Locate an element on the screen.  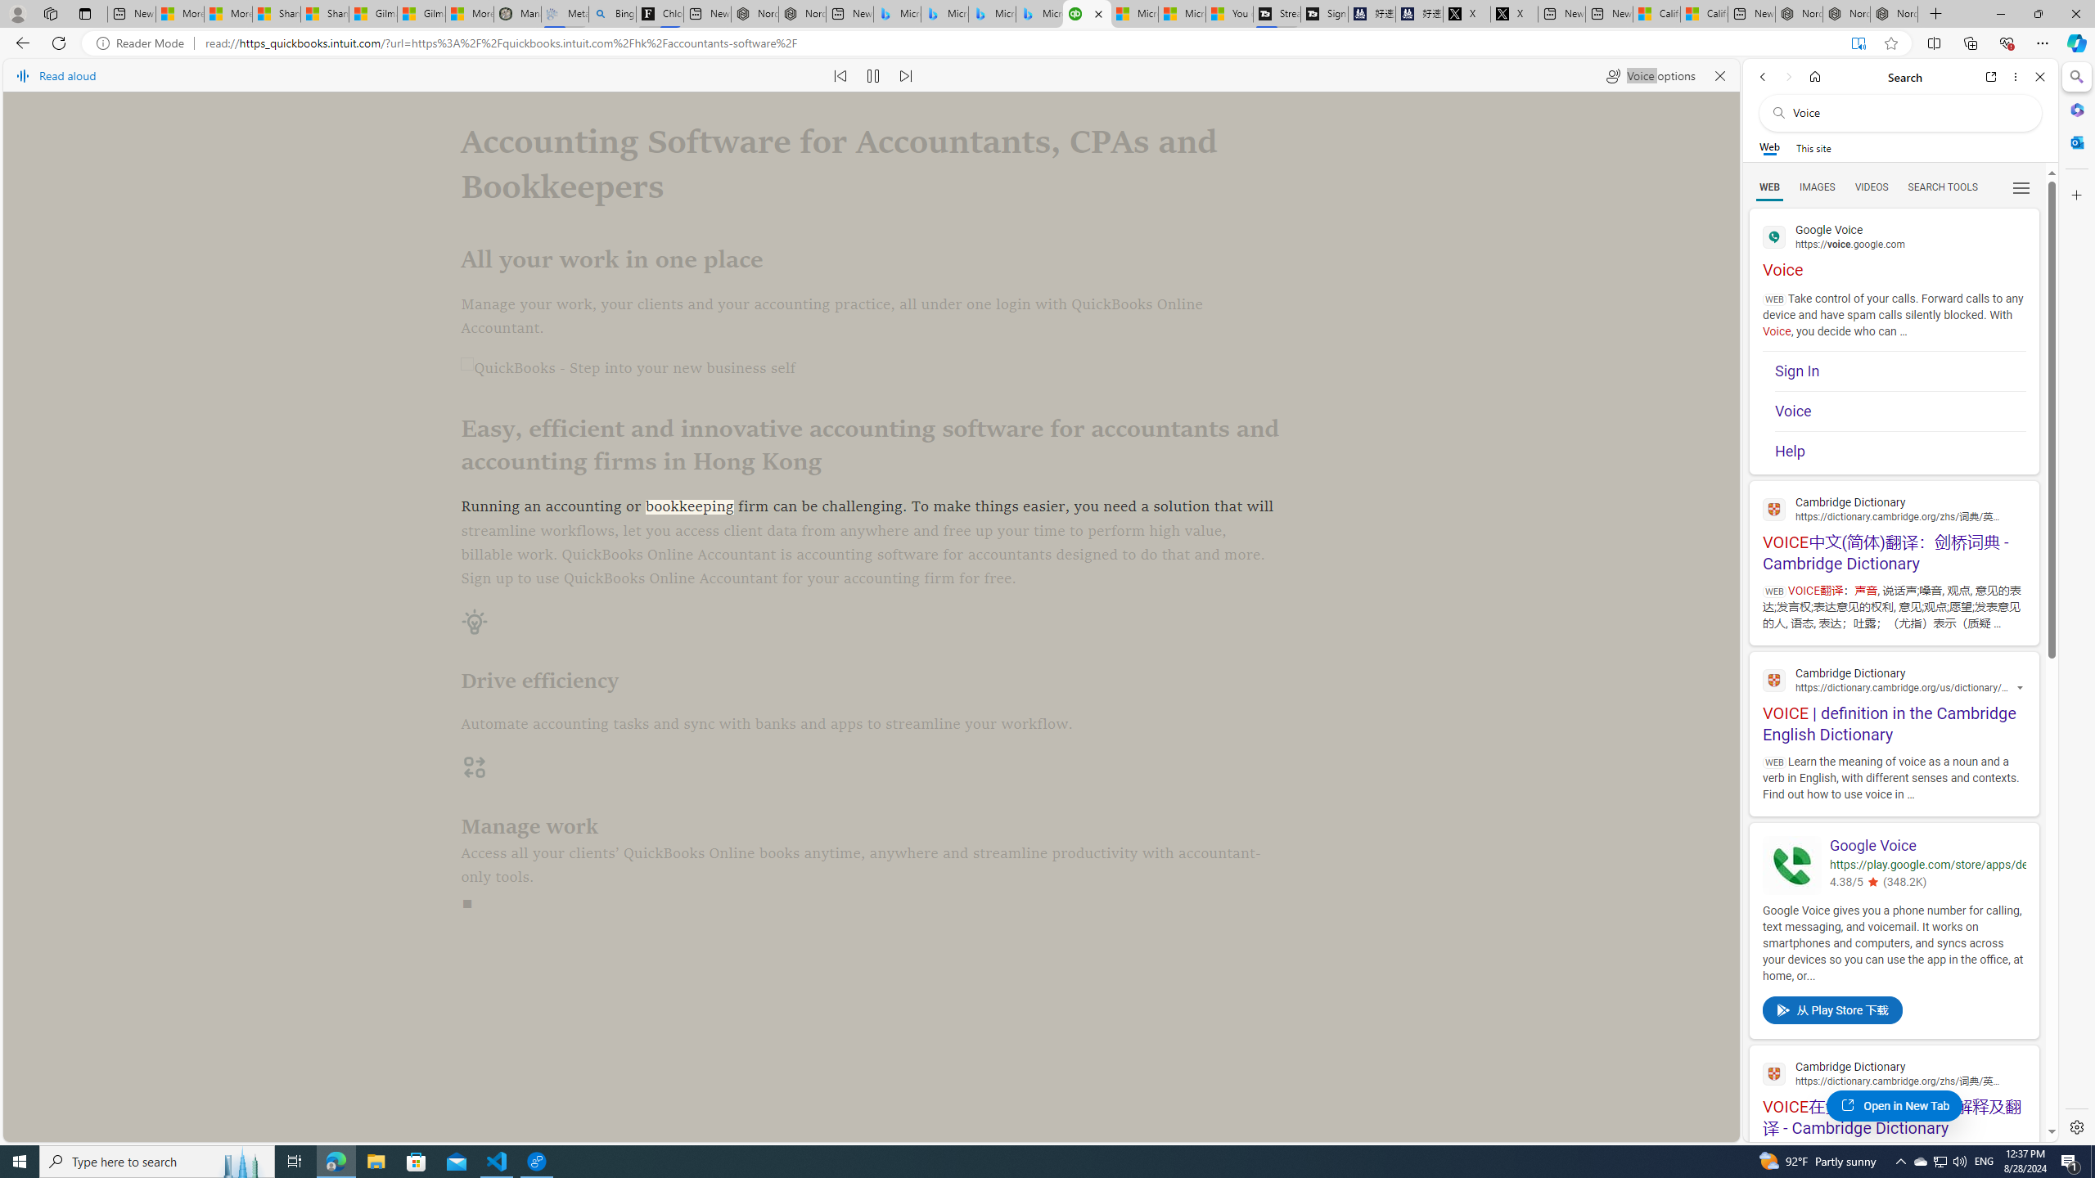
Search Filter, WEB is located at coordinates (1770, 187).